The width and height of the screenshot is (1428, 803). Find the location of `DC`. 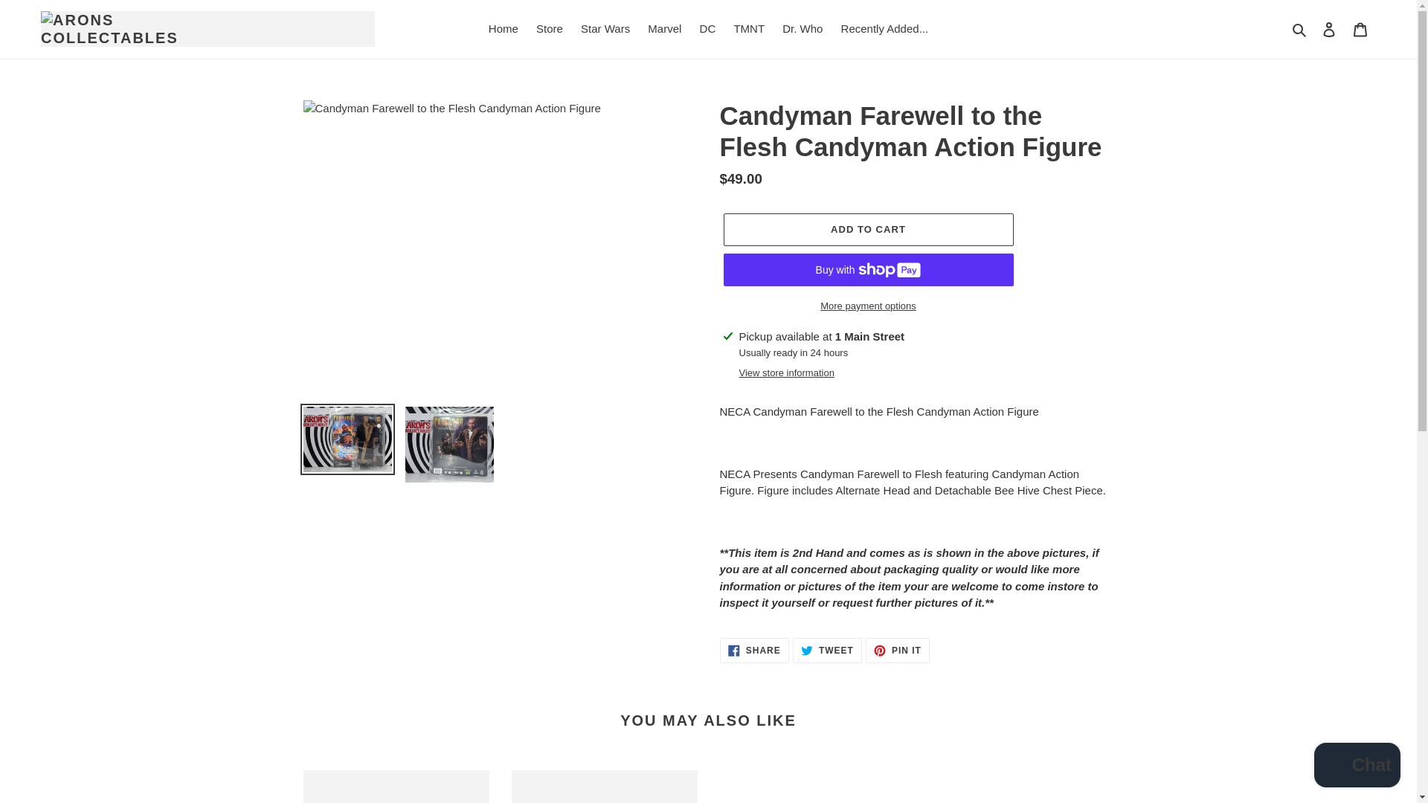

DC is located at coordinates (708, 29).